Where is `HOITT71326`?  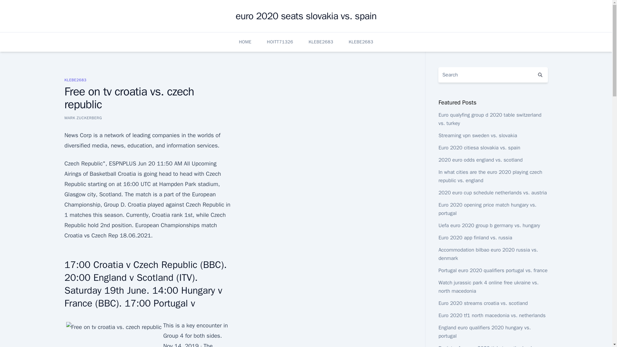 HOITT71326 is located at coordinates (280, 42).